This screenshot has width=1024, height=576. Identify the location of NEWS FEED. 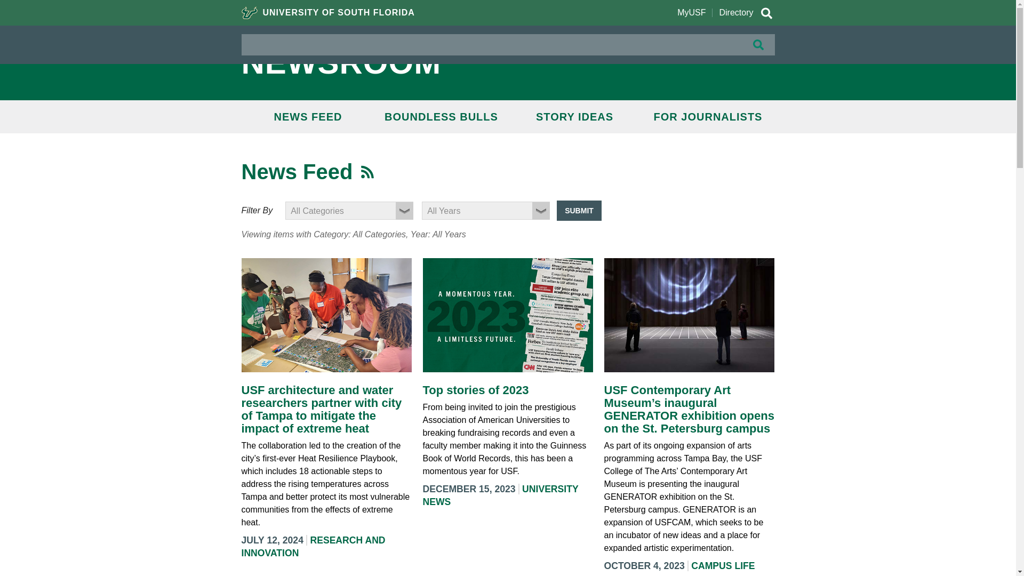
(307, 116).